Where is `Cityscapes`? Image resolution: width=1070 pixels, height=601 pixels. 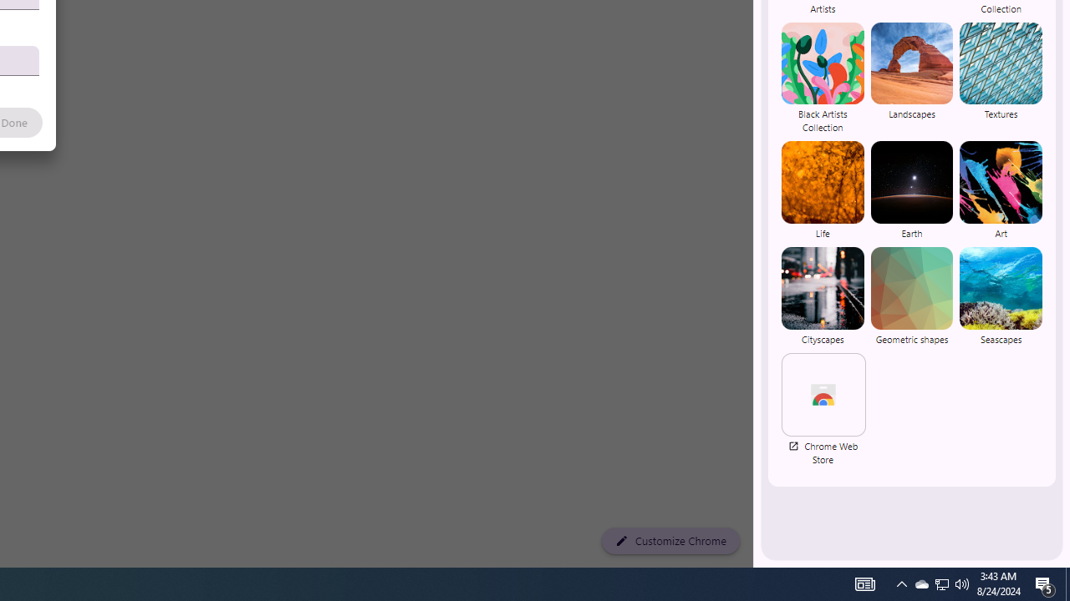 Cityscapes is located at coordinates (823, 295).